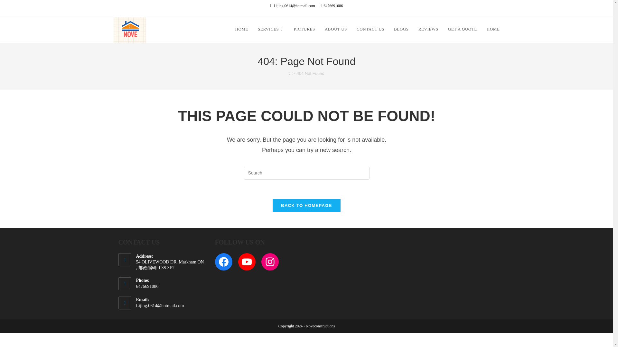 The width and height of the screenshot is (618, 347). What do you see at coordinates (462, 29) in the screenshot?
I see `GET A QUOTE` at bounding box center [462, 29].